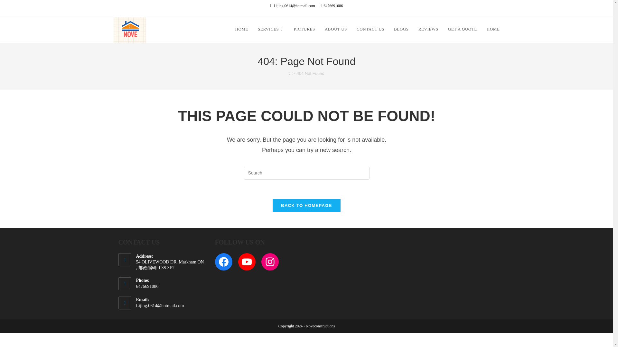 The width and height of the screenshot is (618, 347). What do you see at coordinates (462, 29) in the screenshot?
I see `GET A QUOTE` at bounding box center [462, 29].